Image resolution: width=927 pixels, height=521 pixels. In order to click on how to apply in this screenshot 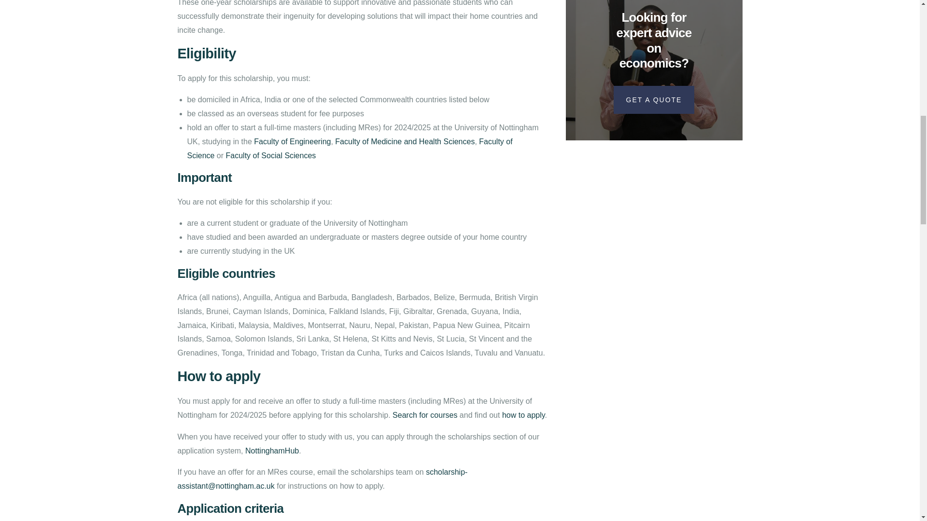, I will do `click(523, 415)`.